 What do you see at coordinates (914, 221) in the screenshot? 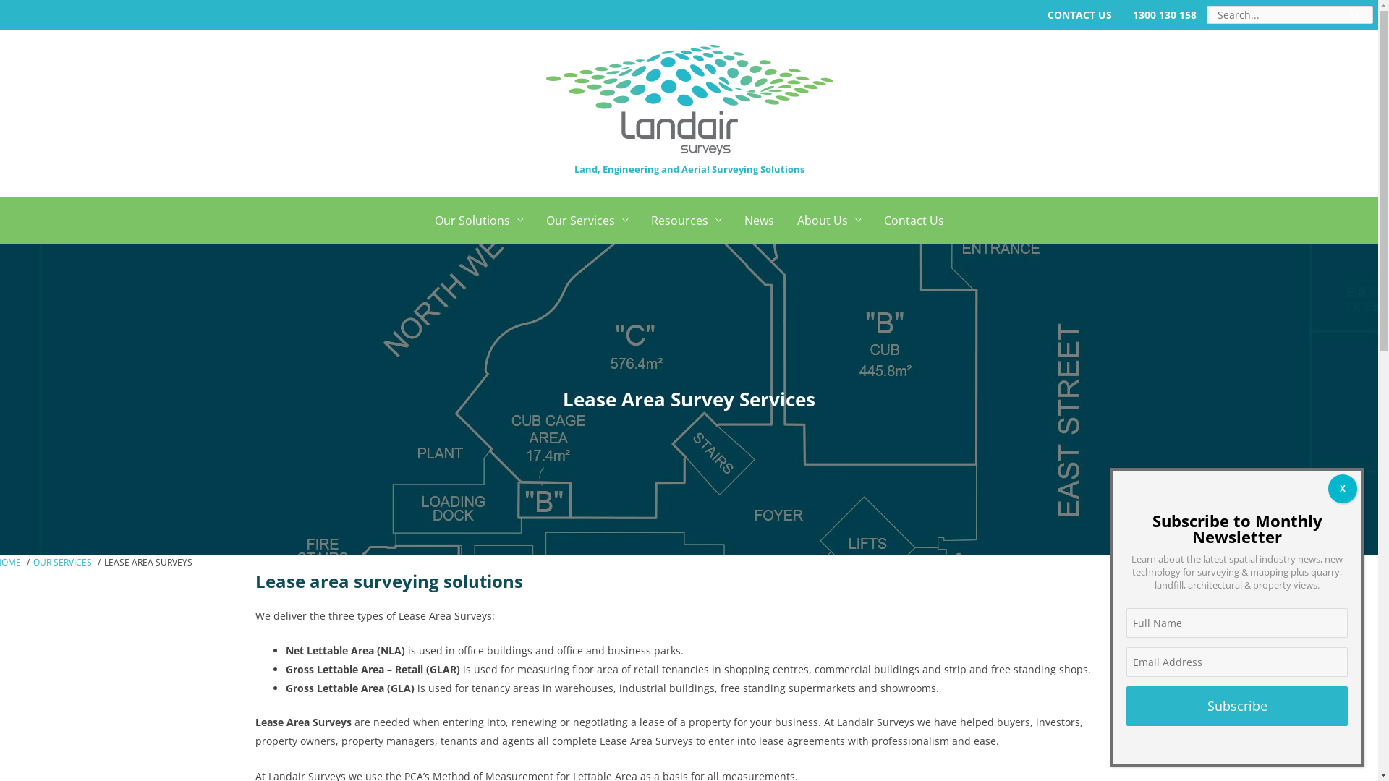
I see `Contact Us` at bounding box center [914, 221].